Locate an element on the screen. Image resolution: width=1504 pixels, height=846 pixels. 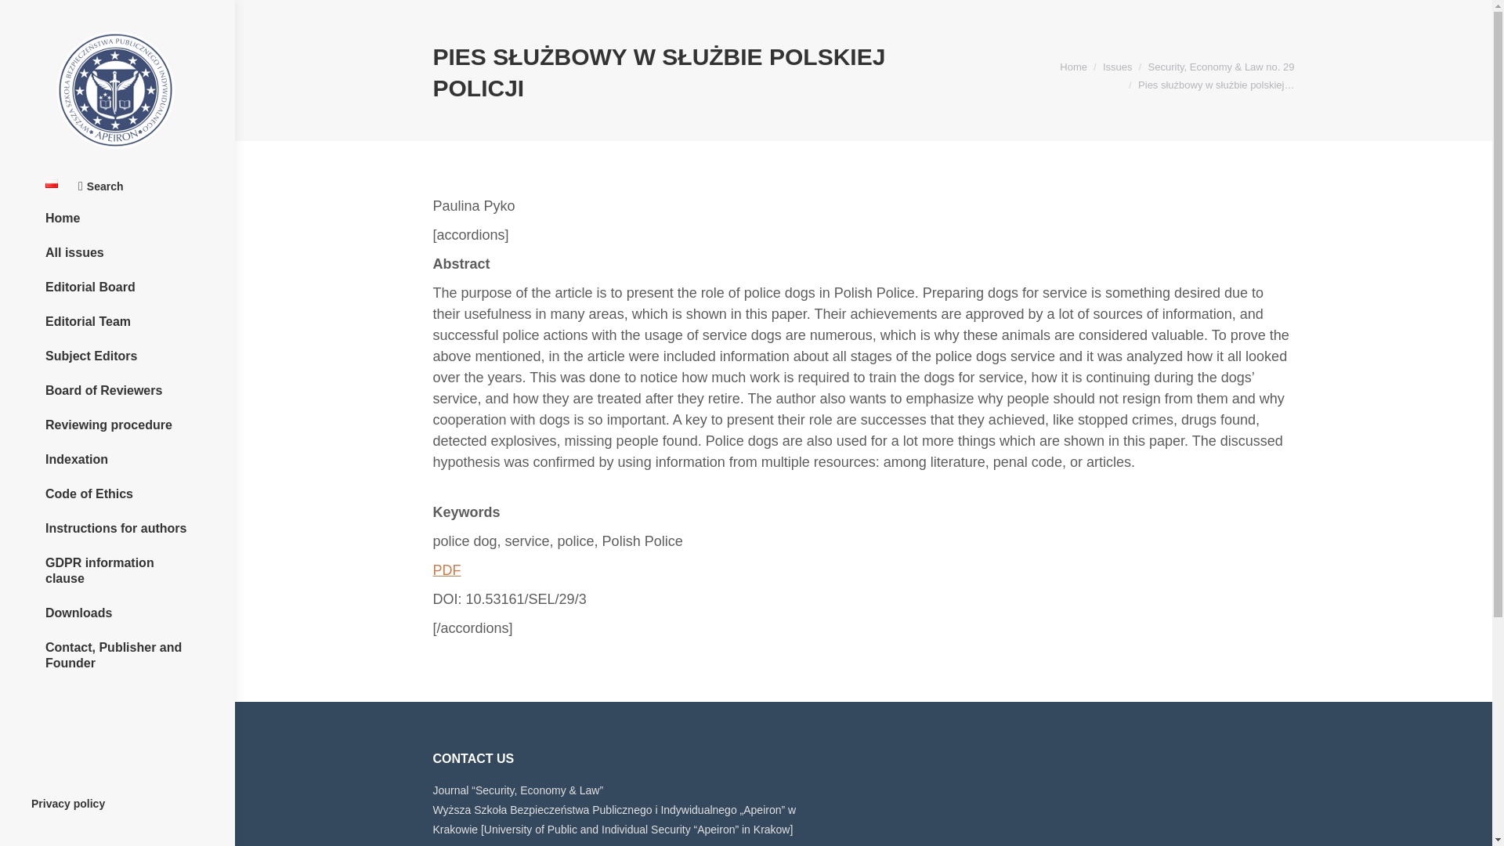
Editorial Team is located at coordinates (117, 322).